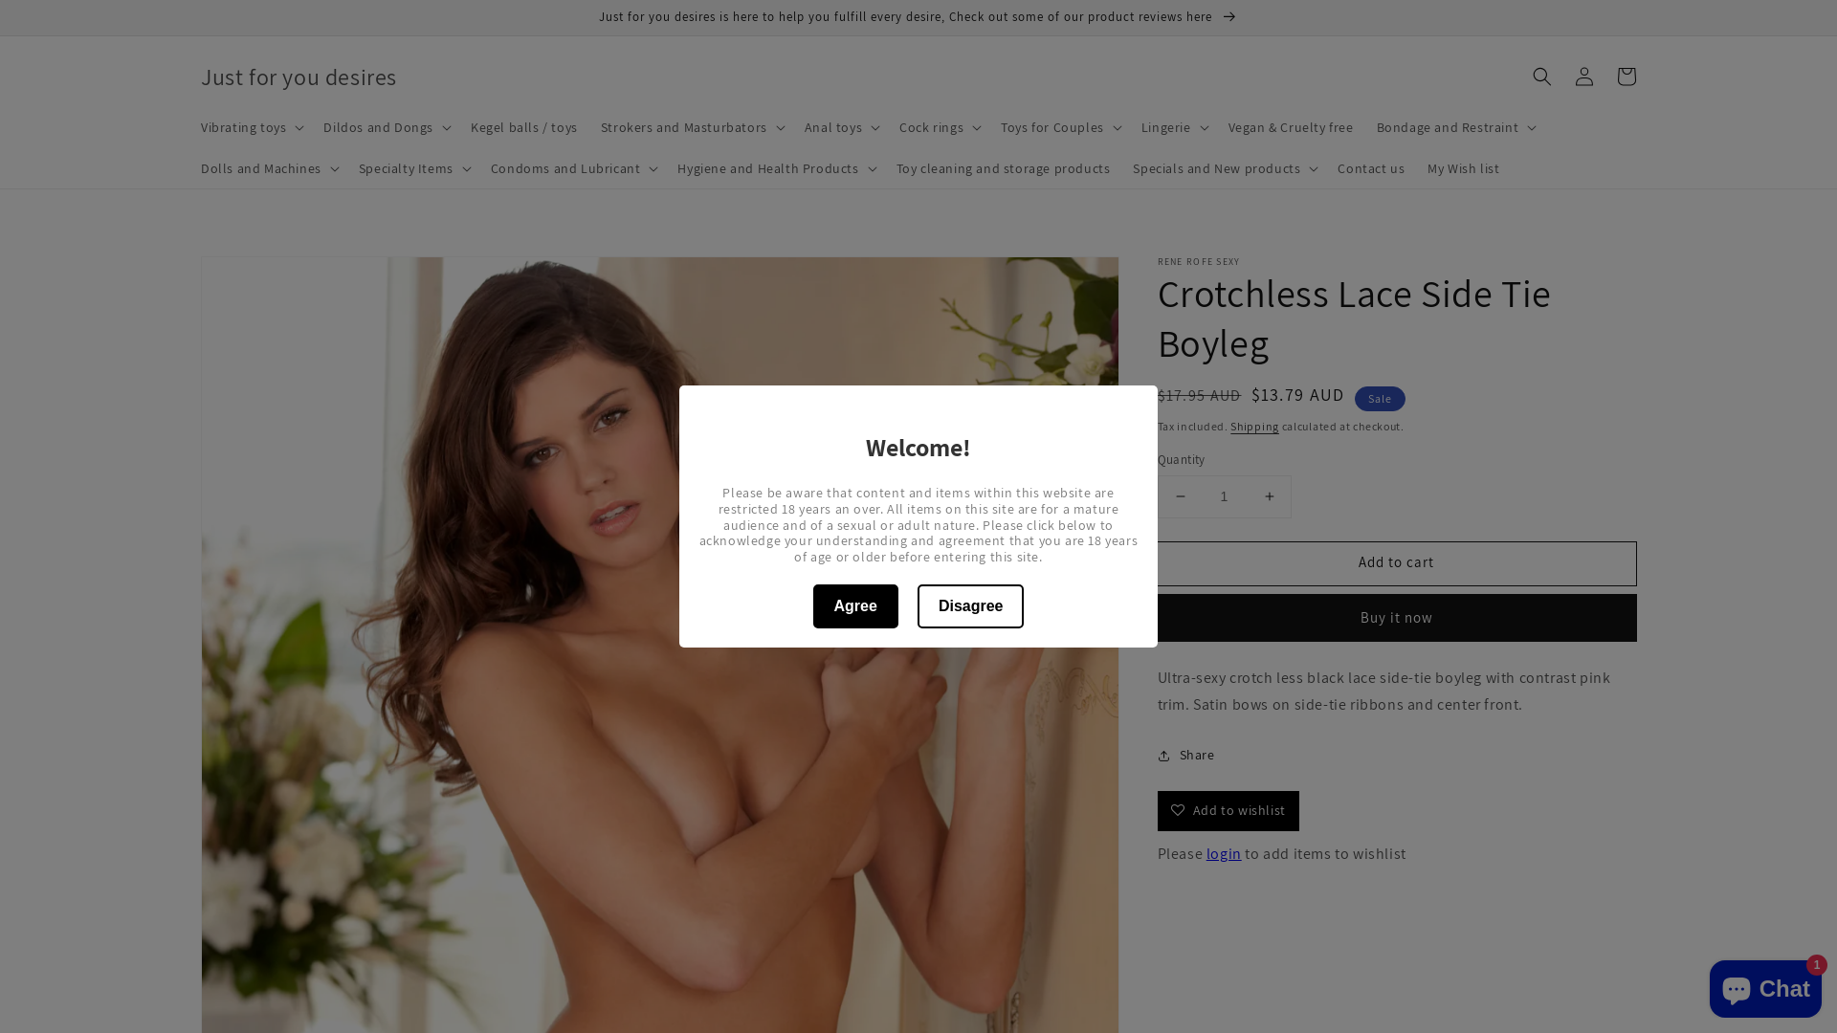 Image resolution: width=1837 pixels, height=1033 pixels. Describe the element at coordinates (1255, 427) in the screenshot. I see `Shipping` at that location.